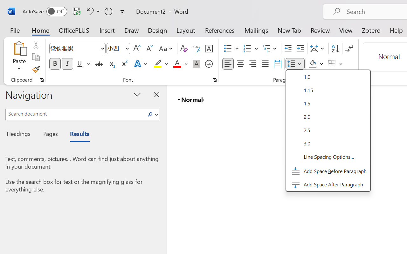 The image size is (407, 254). I want to click on Class: NetUIImage, so click(150, 114).